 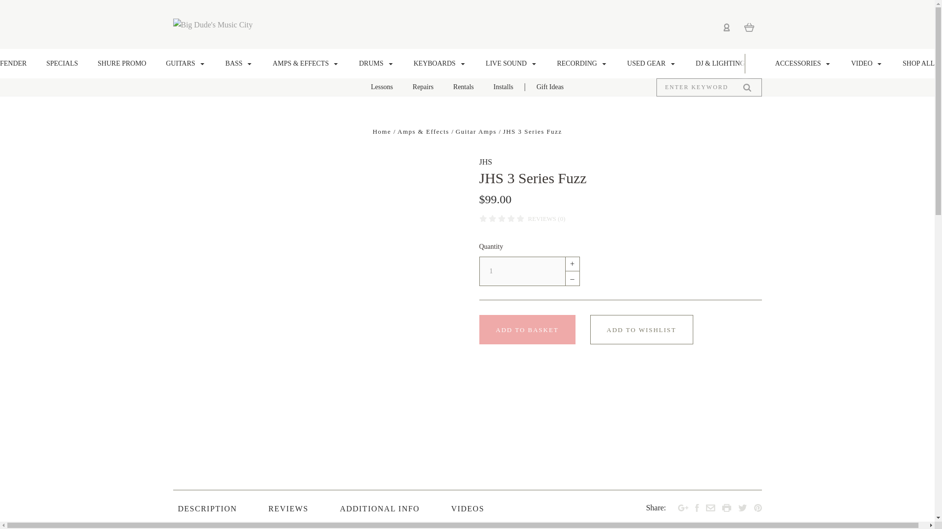 I want to click on Lessons, so click(x=382, y=87).